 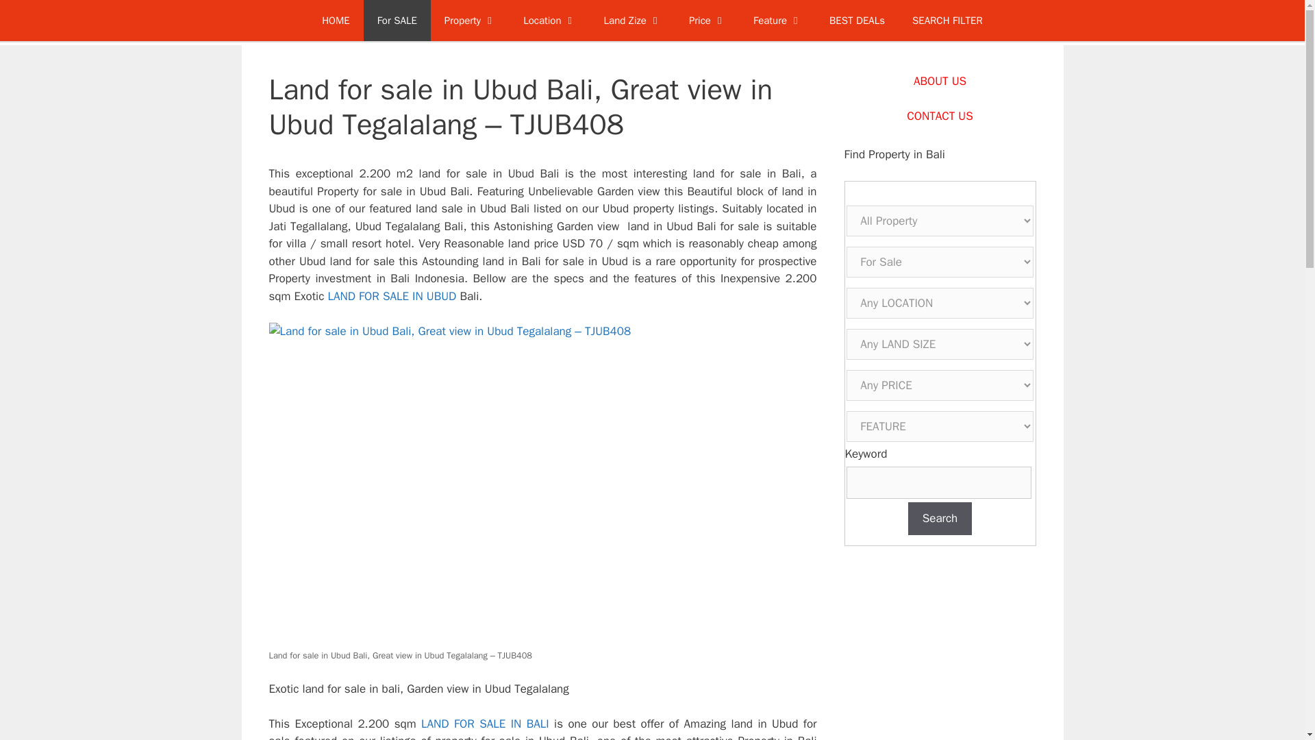 I want to click on HOME, so click(x=335, y=21).